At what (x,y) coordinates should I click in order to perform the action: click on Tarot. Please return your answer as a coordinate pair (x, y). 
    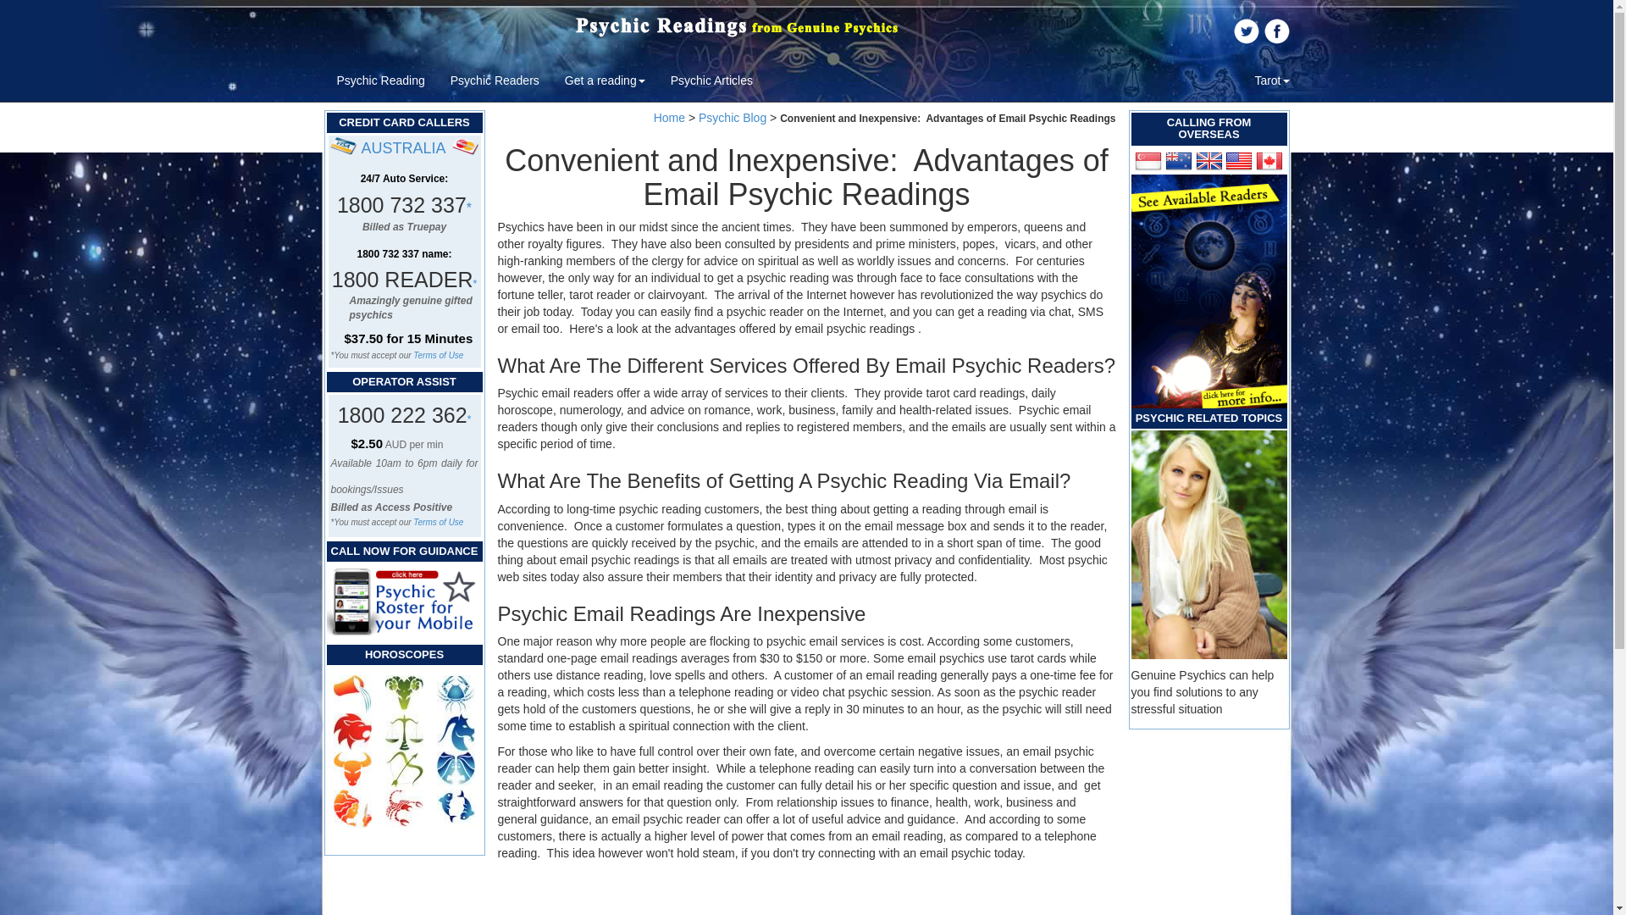
    Looking at the image, I should click on (1272, 80).